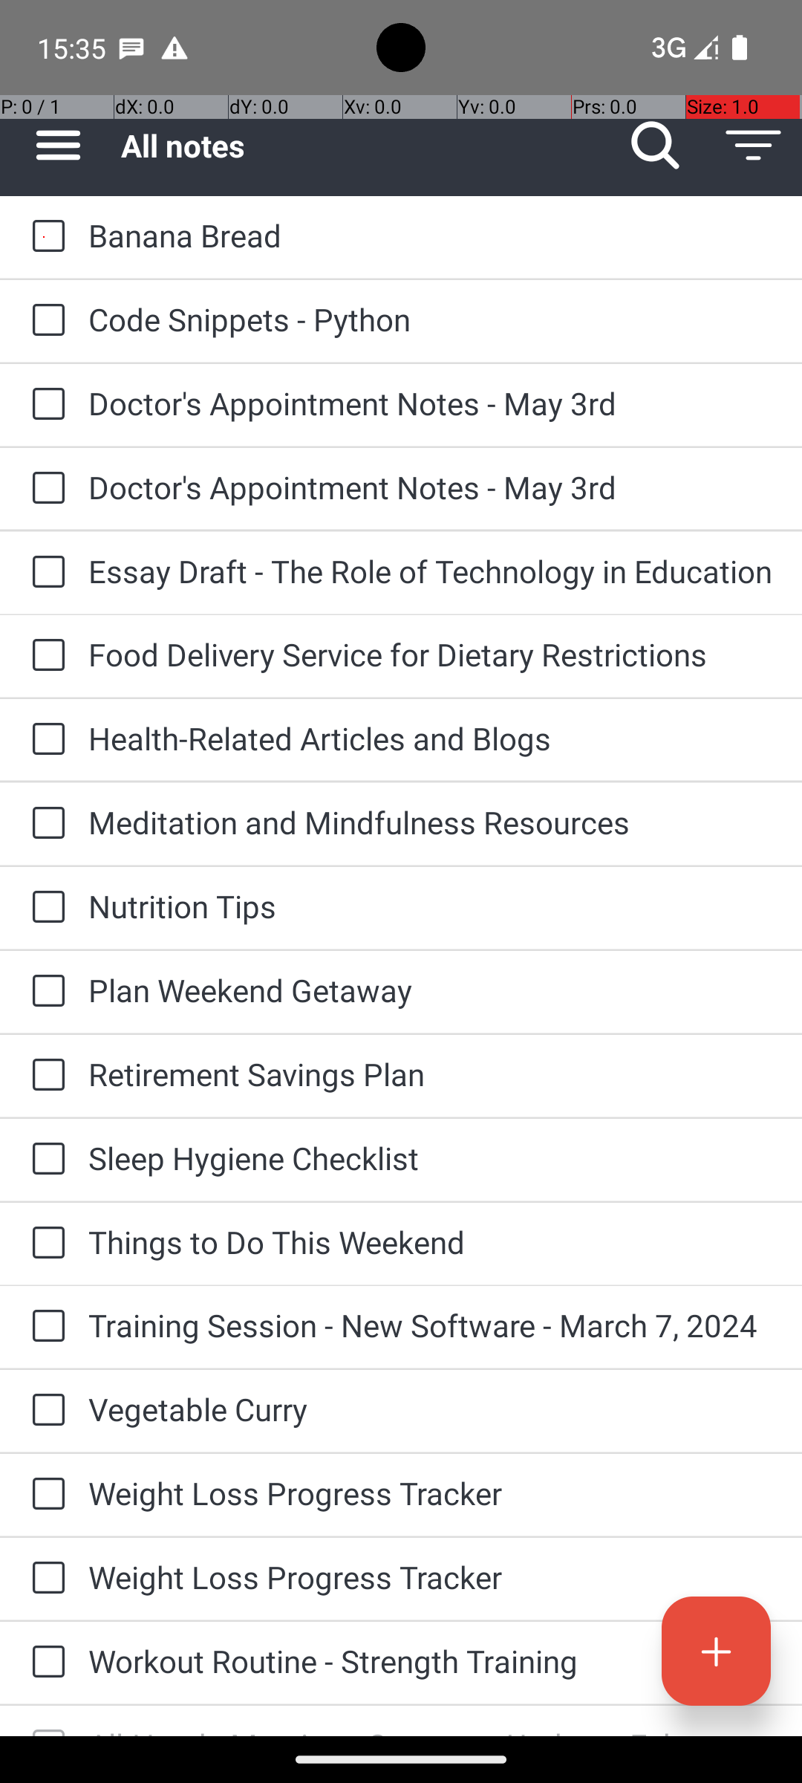 This screenshot has width=802, height=1783. What do you see at coordinates (431, 1325) in the screenshot?
I see `Training Session - New Software - March 7, 2024` at bounding box center [431, 1325].